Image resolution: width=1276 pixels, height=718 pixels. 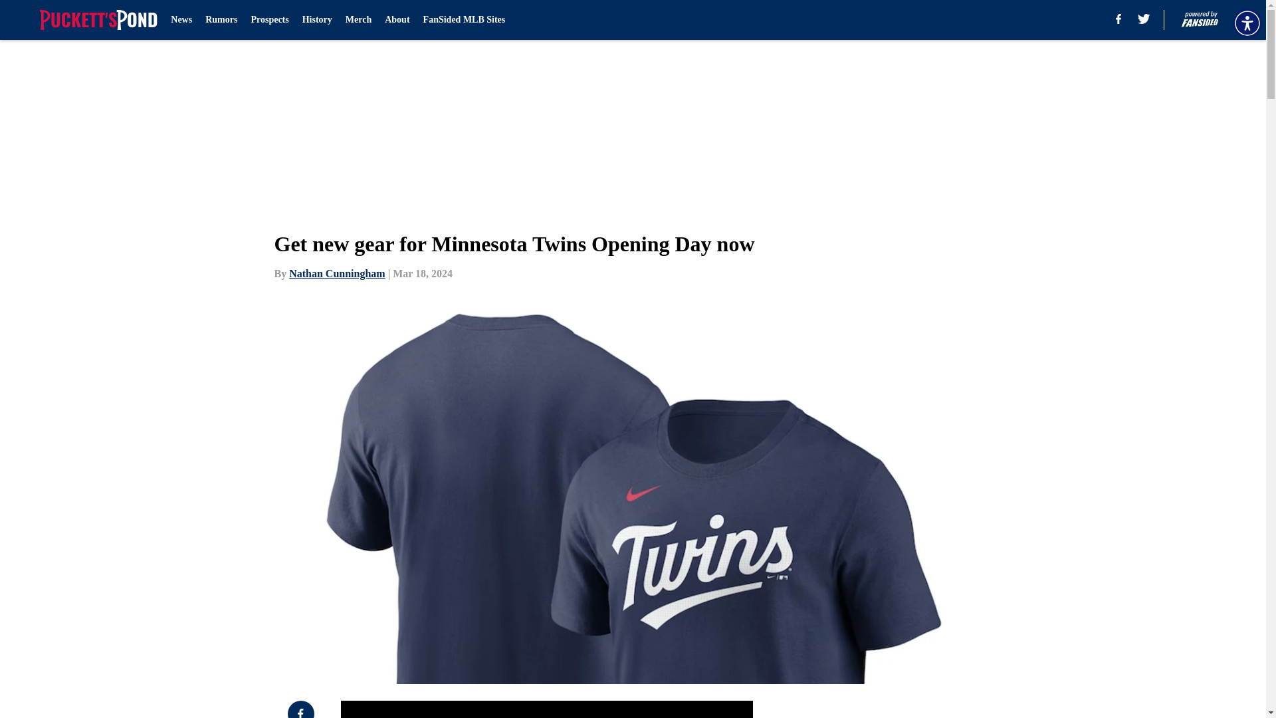 I want to click on Accessibility Menu, so click(x=1247, y=23).